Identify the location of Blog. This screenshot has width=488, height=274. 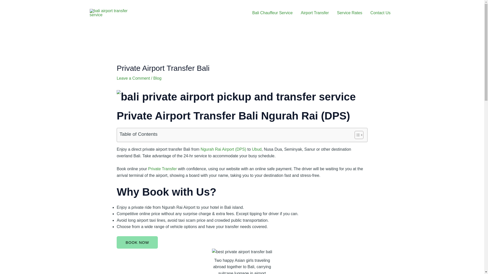
(157, 78).